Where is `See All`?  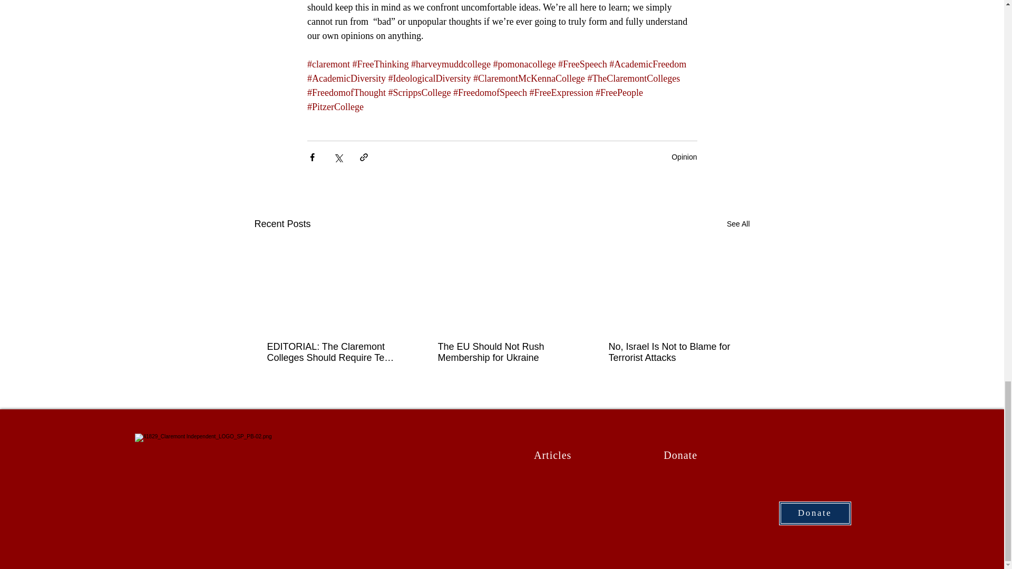
See All is located at coordinates (738, 224).